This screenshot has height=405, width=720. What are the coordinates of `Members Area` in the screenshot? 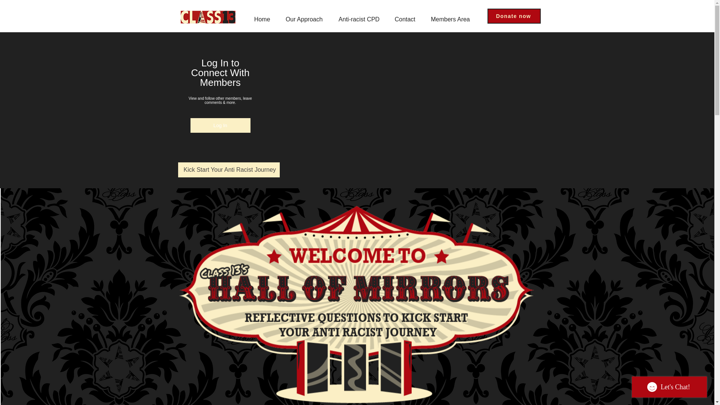 It's located at (450, 16).